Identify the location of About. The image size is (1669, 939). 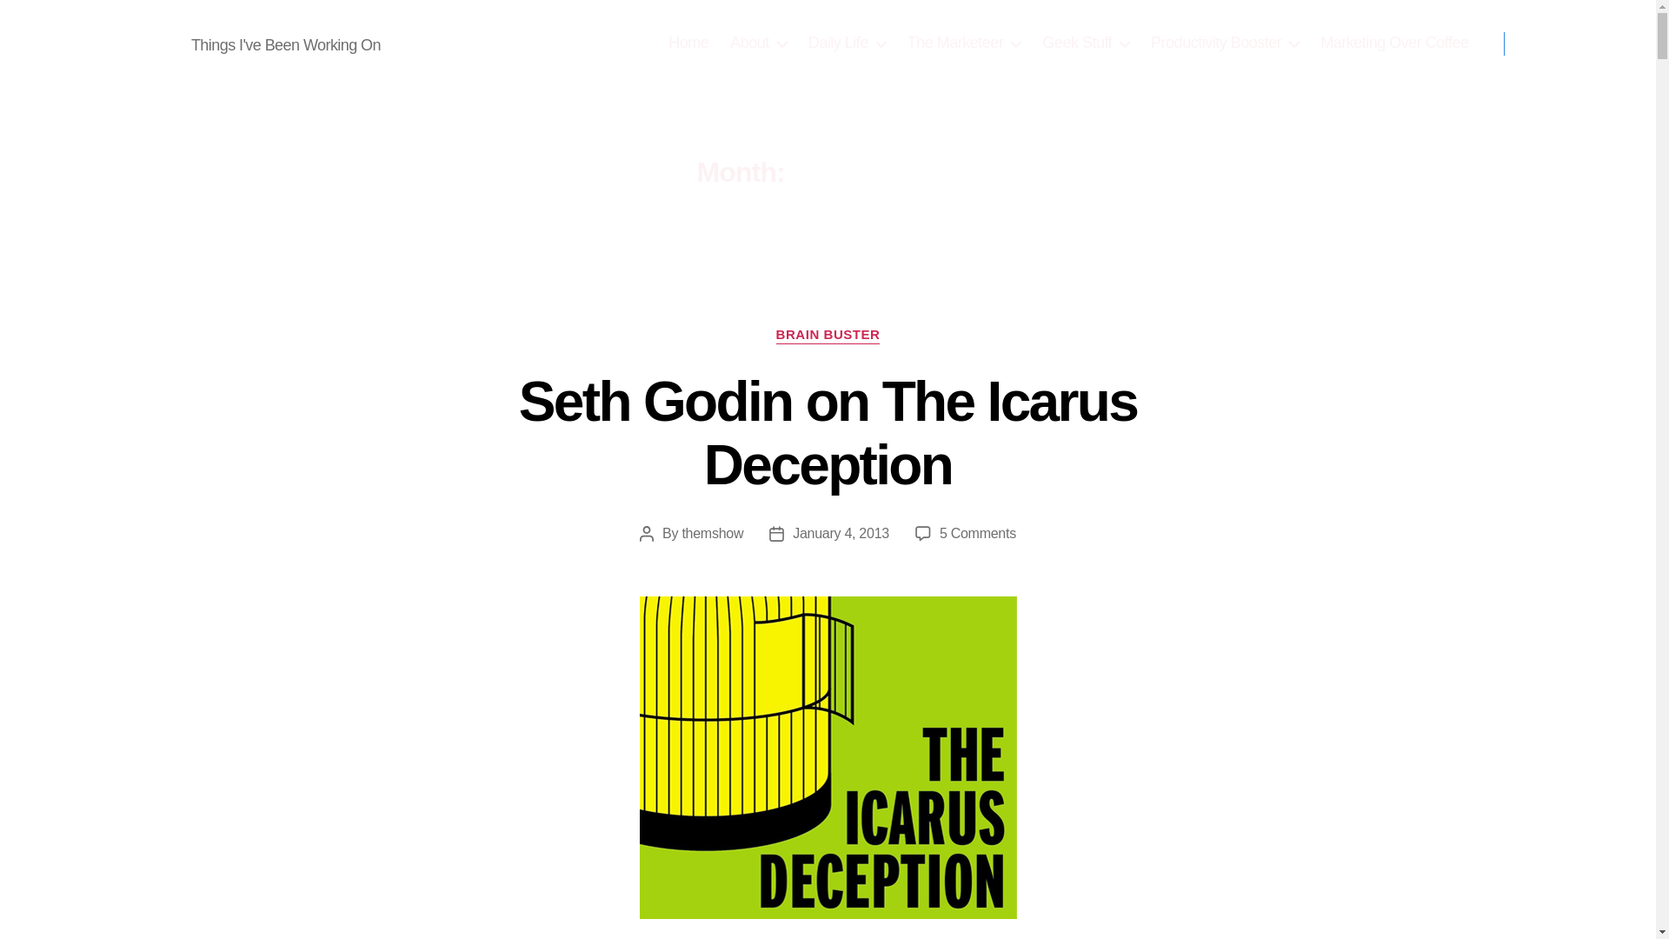
(758, 43).